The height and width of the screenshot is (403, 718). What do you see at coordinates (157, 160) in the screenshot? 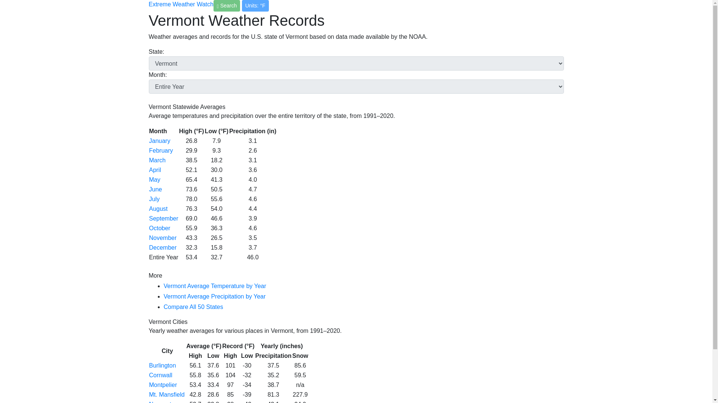
I see `March` at bounding box center [157, 160].